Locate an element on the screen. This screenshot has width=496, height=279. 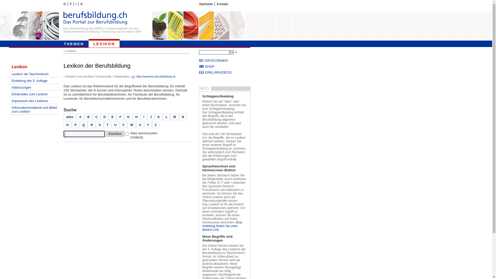
Impressum des Lexikons is located at coordinates (34, 101).